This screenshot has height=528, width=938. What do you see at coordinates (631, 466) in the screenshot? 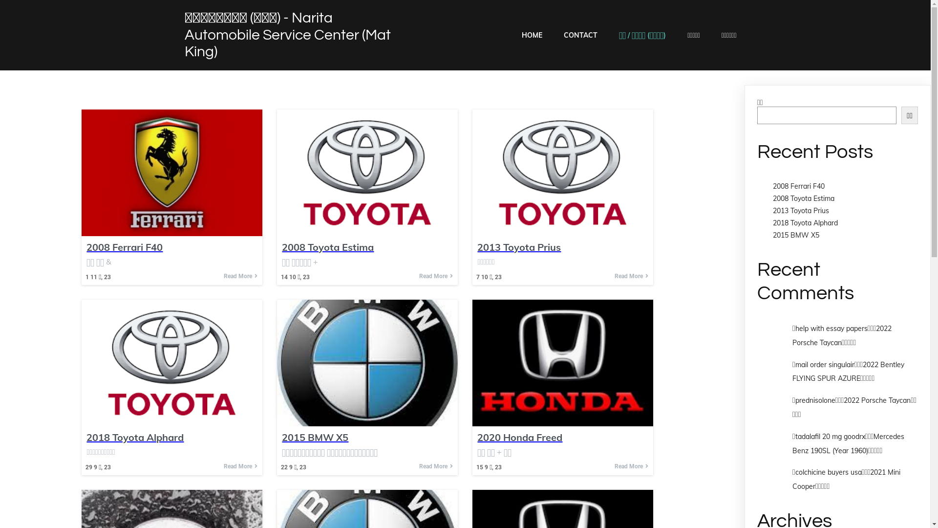
I see `Read More` at bounding box center [631, 466].